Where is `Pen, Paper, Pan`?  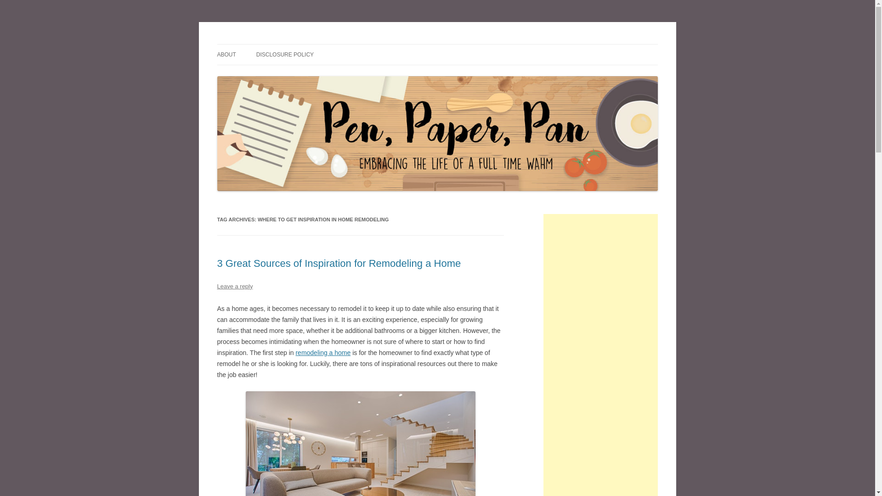
Pen, Paper, Pan is located at coordinates (261, 44).